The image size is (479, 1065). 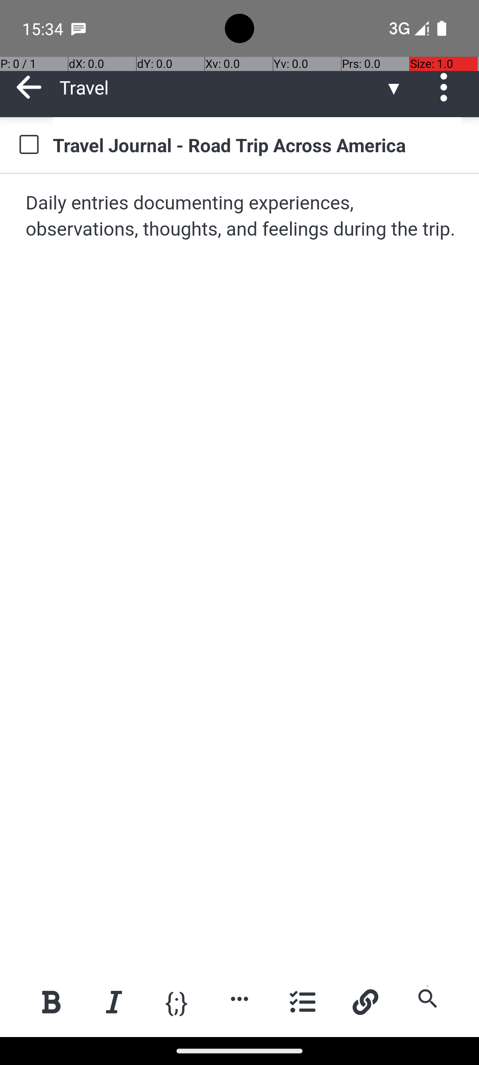 I want to click on Daily entries documenting experiences, observations, thoughts, and feelings during the trip., so click(x=240, y=217).